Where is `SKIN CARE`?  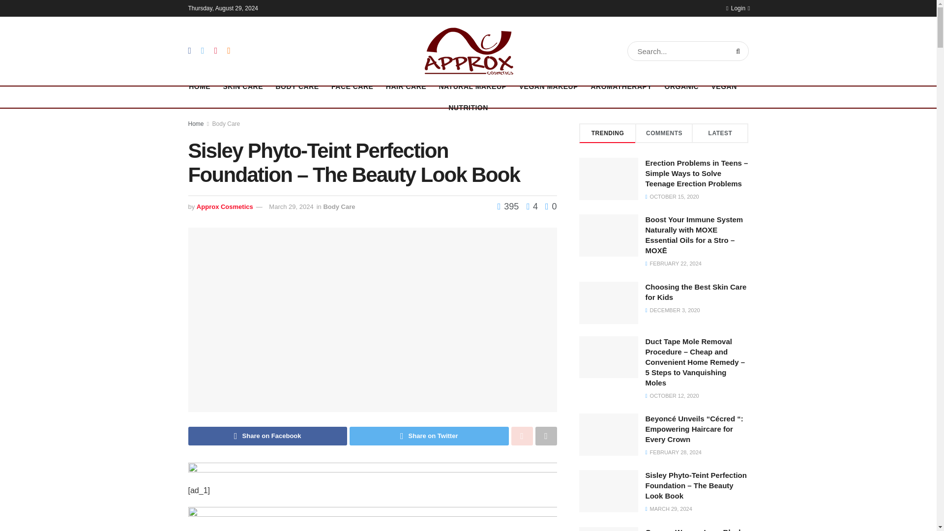
SKIN CARE is located at coordinates (243, 87).